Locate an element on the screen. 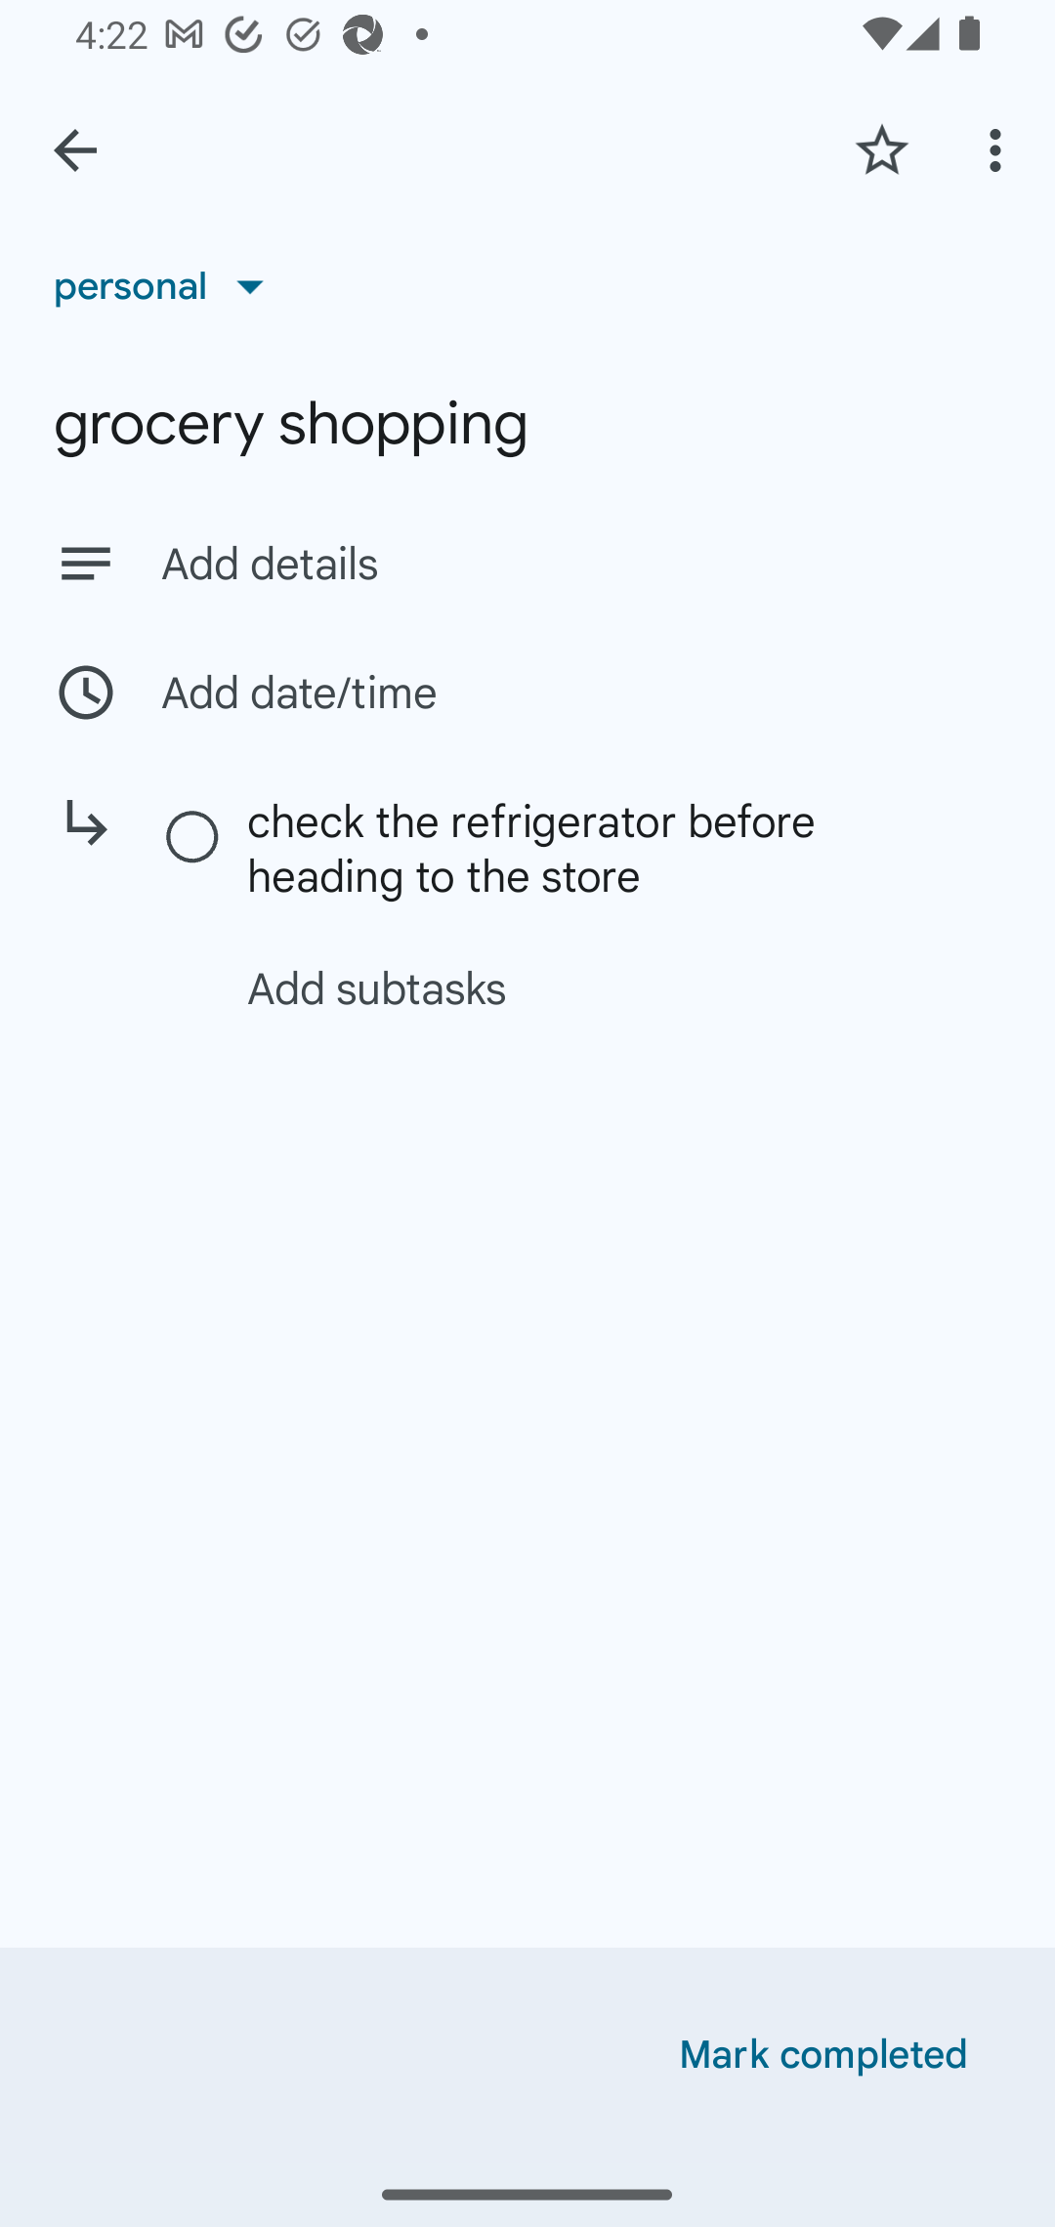 This screenshot has height=2227, width=1055. Add date/time is located at coordinates (527, 692).